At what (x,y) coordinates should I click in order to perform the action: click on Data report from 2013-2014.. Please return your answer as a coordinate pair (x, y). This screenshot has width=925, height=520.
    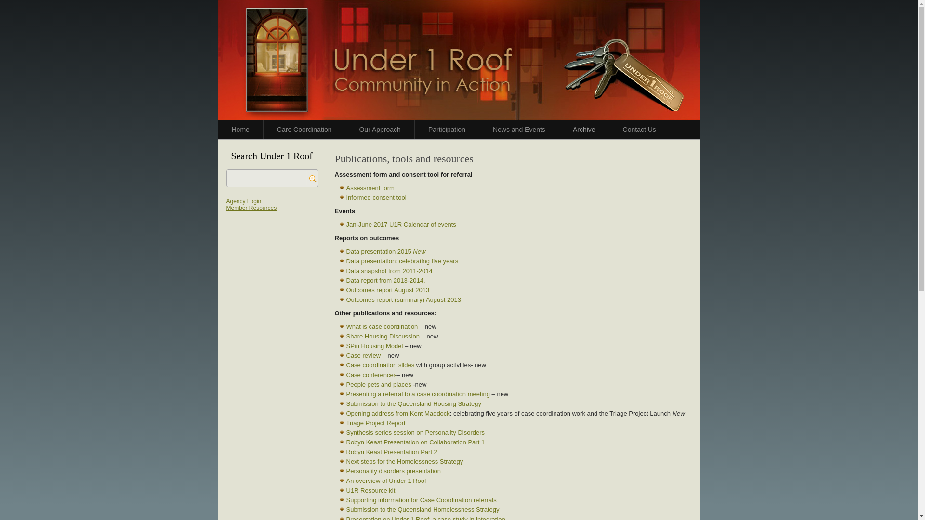
    Looking at the image, I should click on (385, 280).